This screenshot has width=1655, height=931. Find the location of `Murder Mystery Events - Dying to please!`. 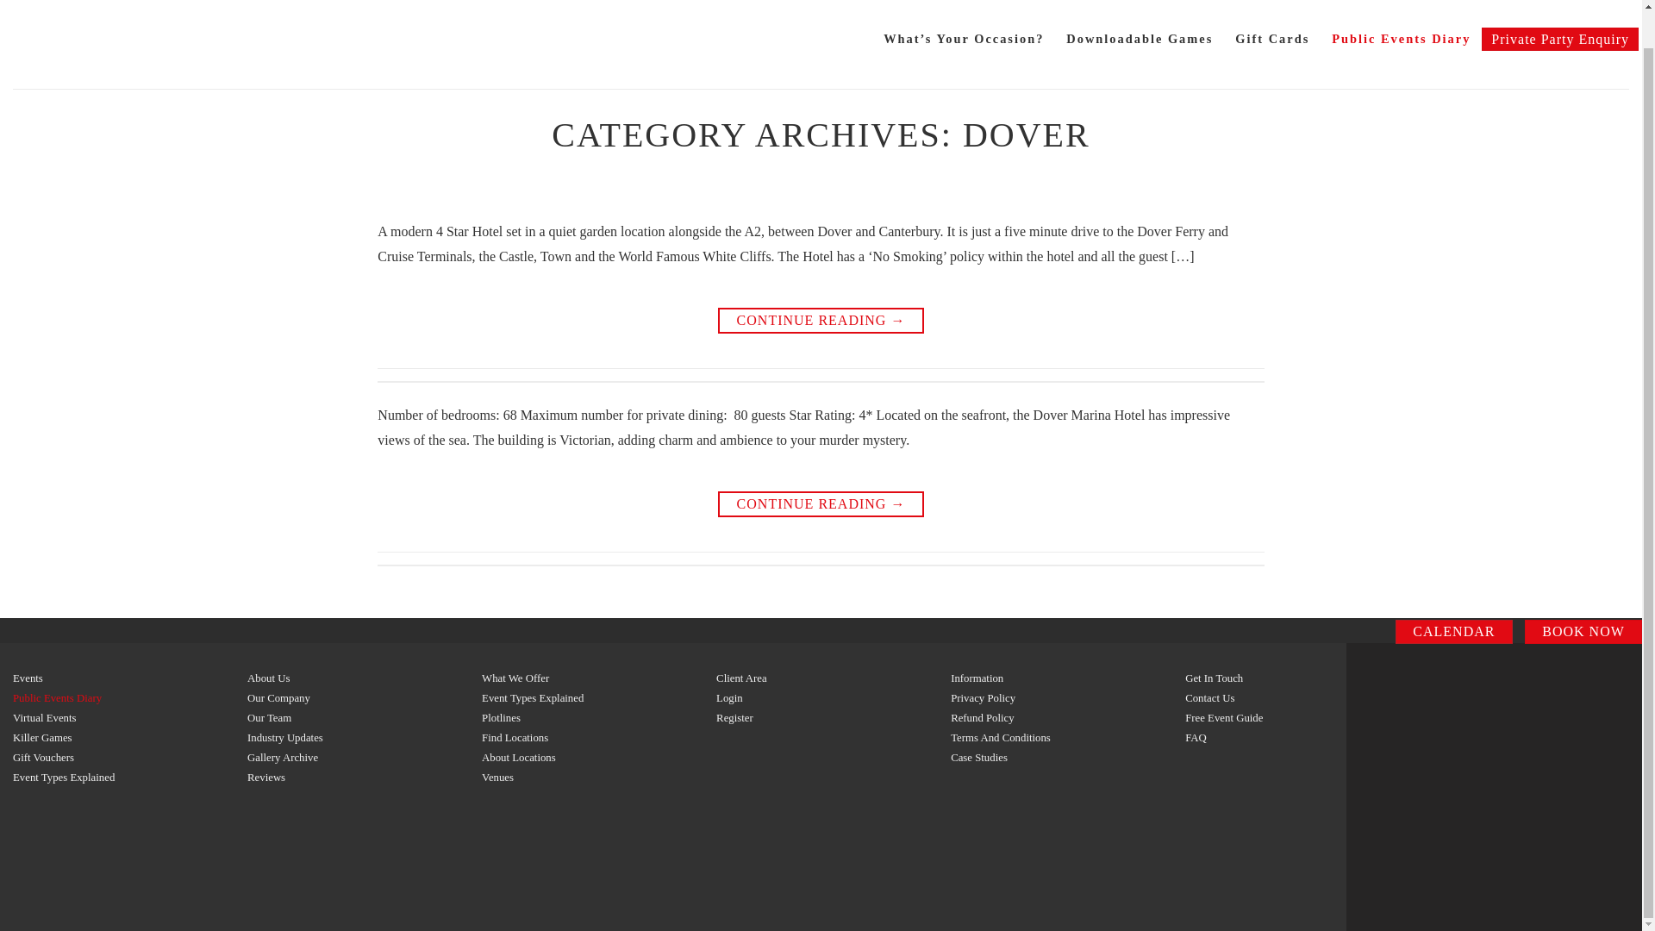

Murder Mystery Events - Dying to please! is located at coordinates (128, 42).